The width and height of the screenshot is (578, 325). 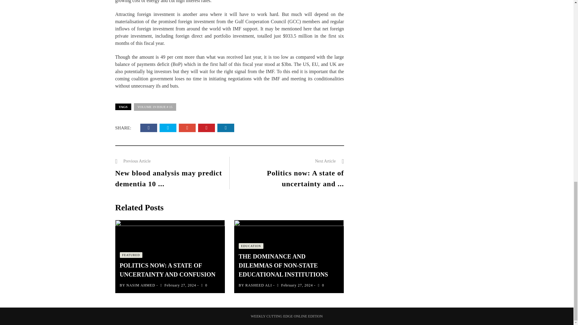 What do you see at coordinates (141, 285) in the screenshot?
I see `NASIM AHMED` at bounding box center [141, 285].